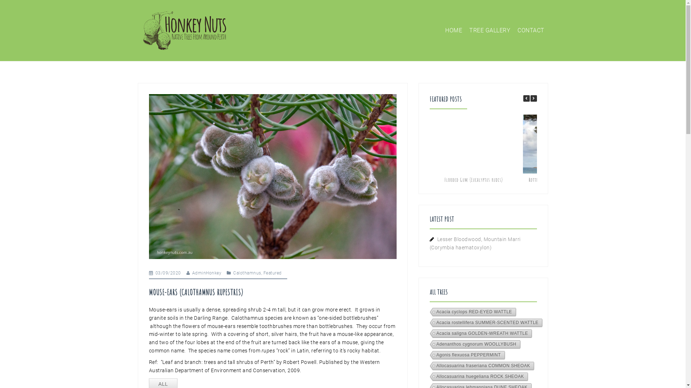 The width and height of the screenshot is (691, 388). Describe the element at coordinates (567, 180) in the screenshot. I see `Rottnest tea-tree (Melaleuca lanceolata)` at that location.